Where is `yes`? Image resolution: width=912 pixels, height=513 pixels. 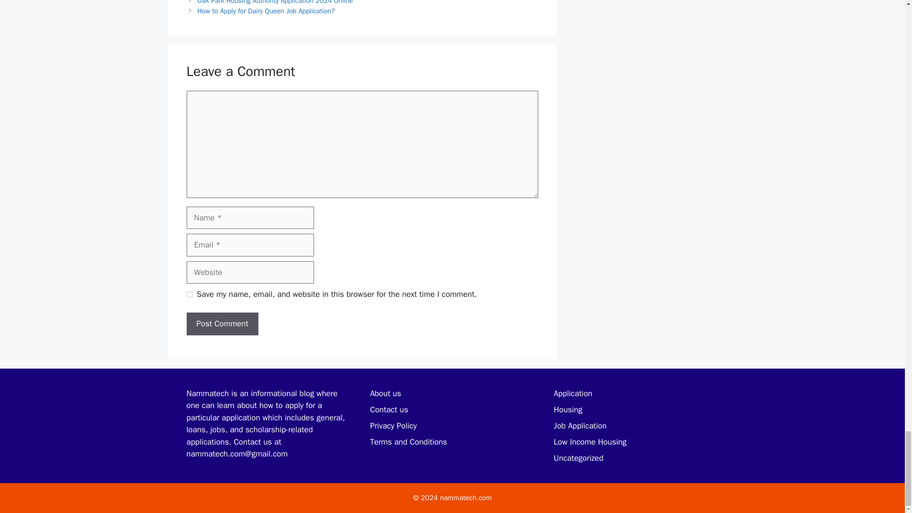 yes is located at coordinates (189, 294).